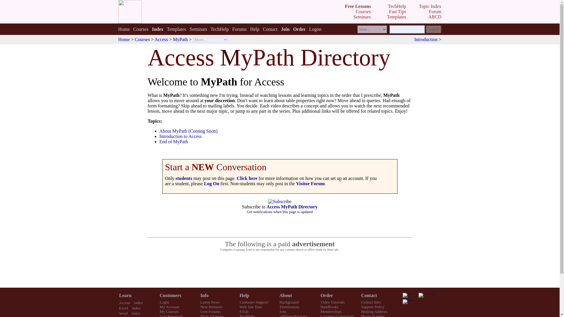 This screenshot has width=564, height=317. Describe the element at coordinates (363, 11) in the screenshot. I see `Courses` at that location.